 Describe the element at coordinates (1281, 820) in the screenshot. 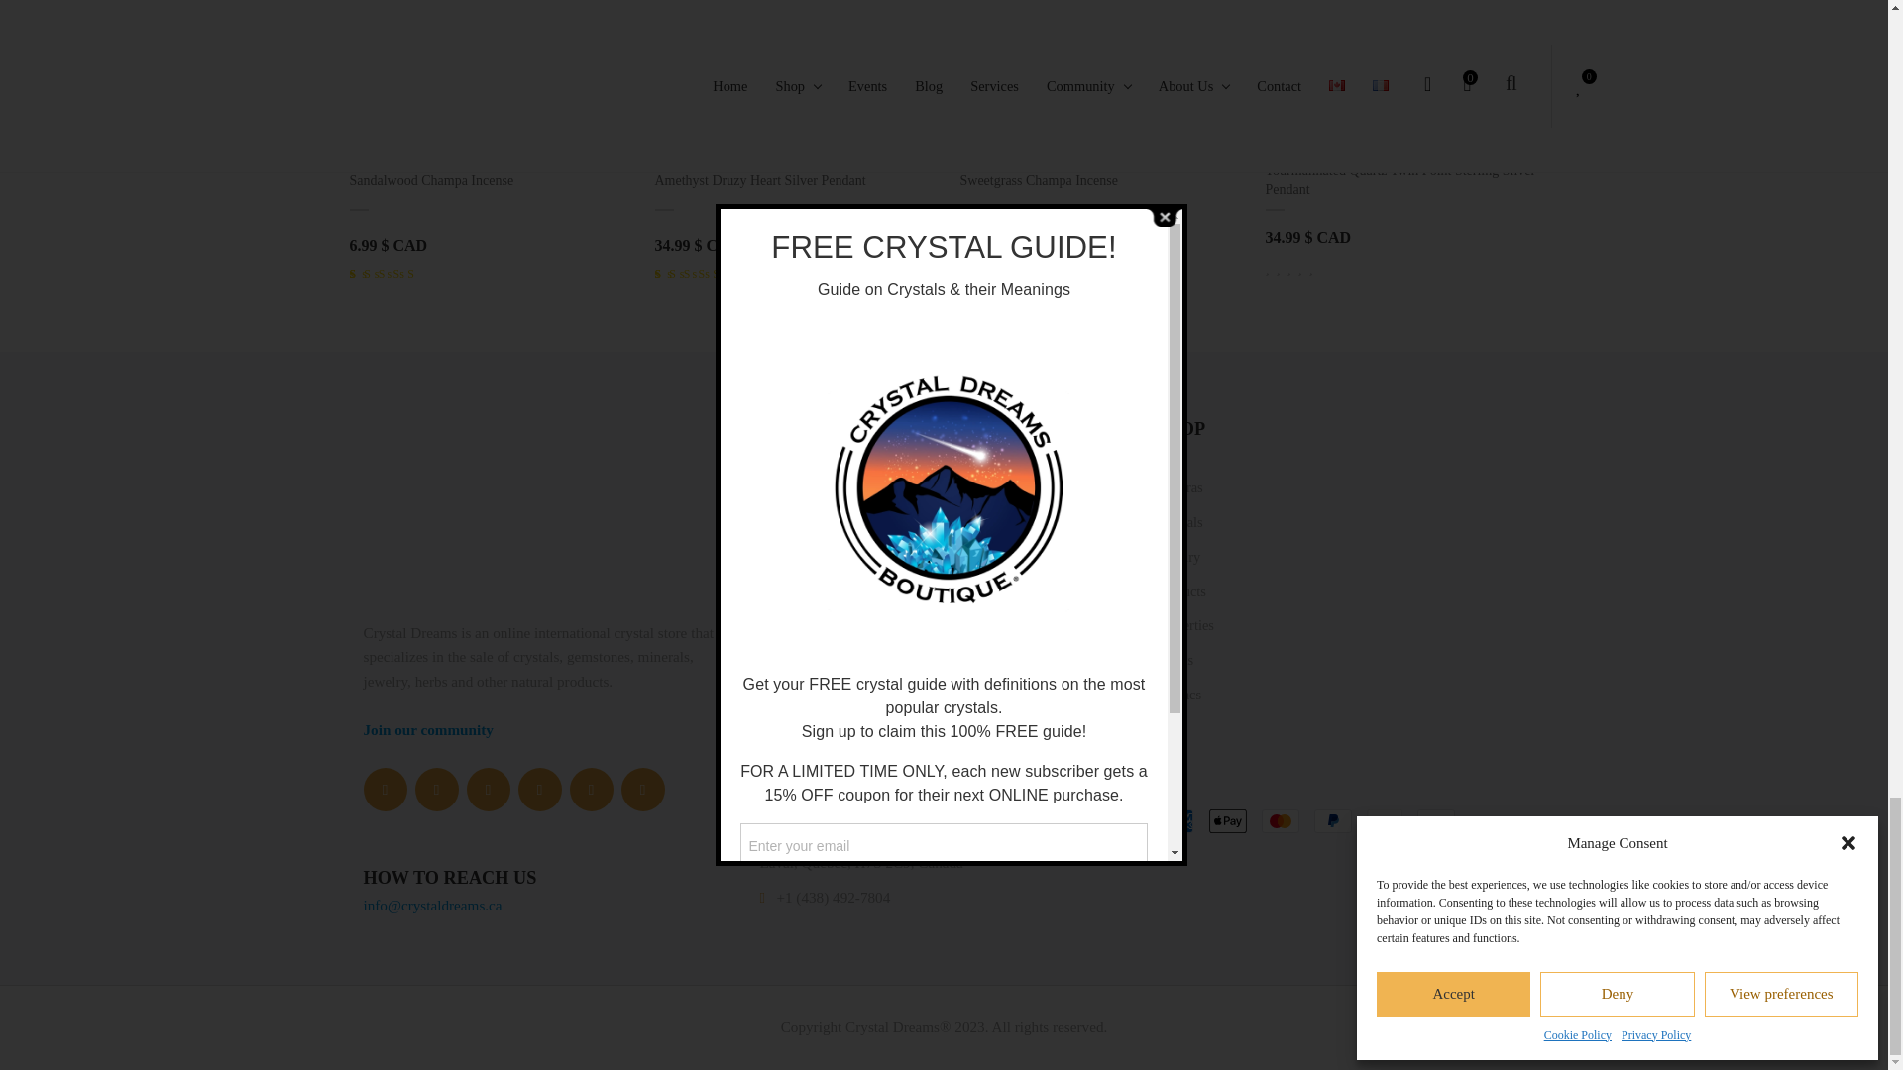

I see `Mastercard` at that location.